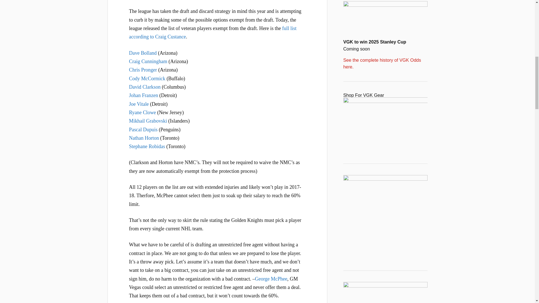  I want to click on Ryane Clowe, so click(143, 112).